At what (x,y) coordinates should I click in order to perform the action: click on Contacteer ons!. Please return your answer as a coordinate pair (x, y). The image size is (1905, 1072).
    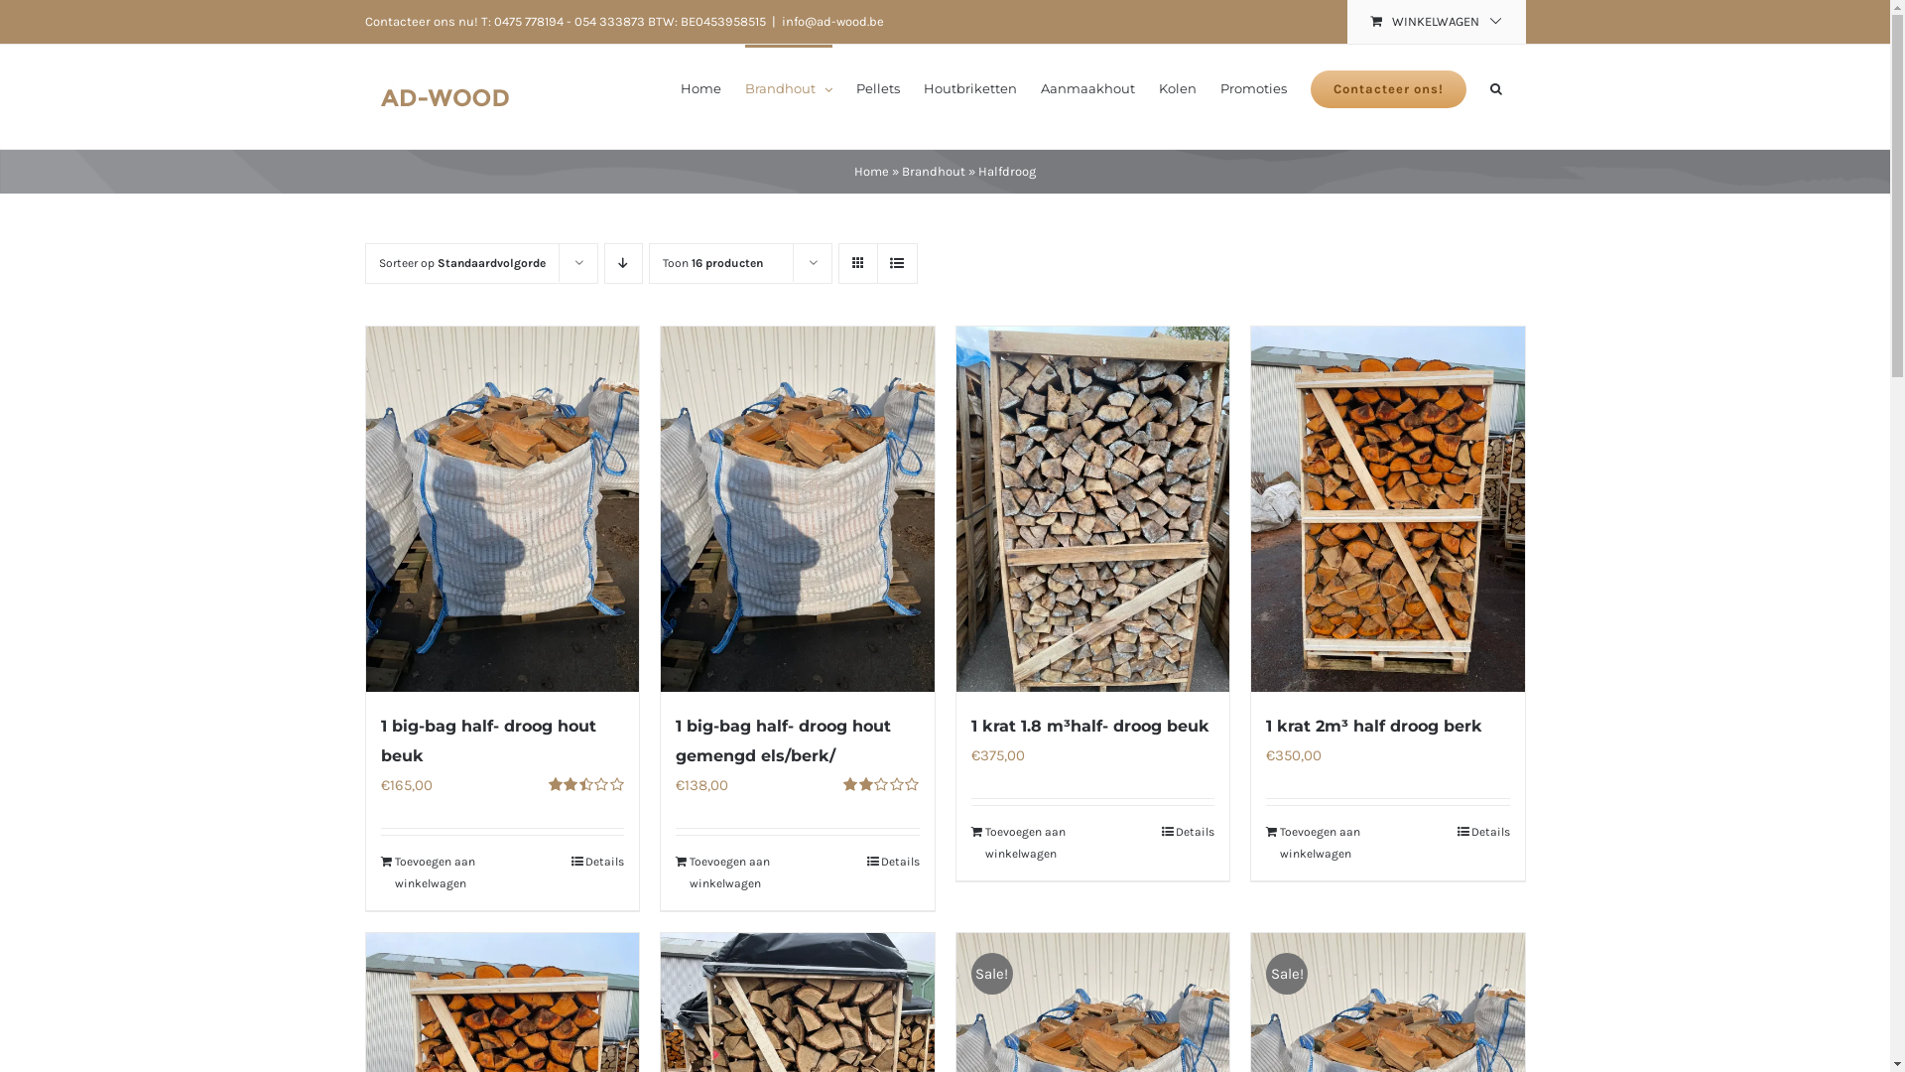
    Looking at the image, I should click on (1387, 87).